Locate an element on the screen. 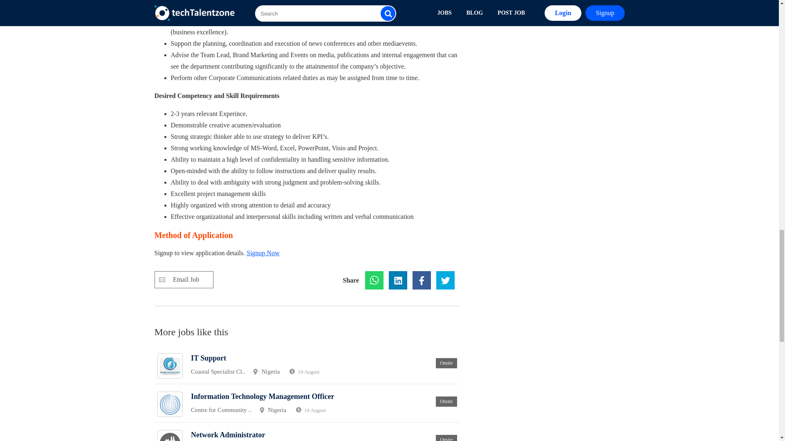 Image resolution: width=785 pixels, height=441 pixels. Share this job on Twitter is located at coordinates (445, 280).